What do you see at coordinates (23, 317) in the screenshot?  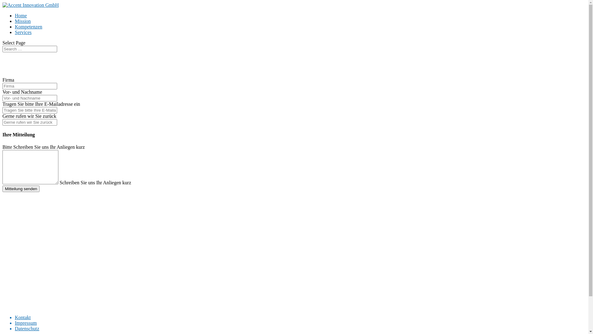 I see `Kontakt` at bounding box center [23, 317].